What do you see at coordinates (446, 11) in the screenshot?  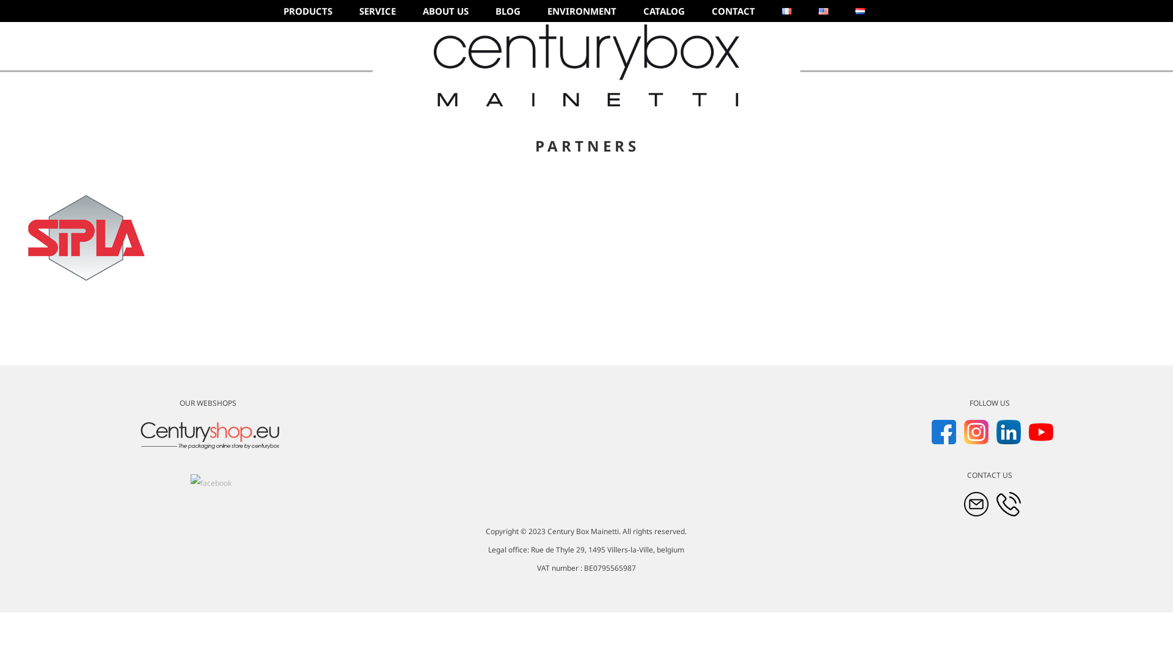 I see `ABOUT US` at bounding box center [446, 11].